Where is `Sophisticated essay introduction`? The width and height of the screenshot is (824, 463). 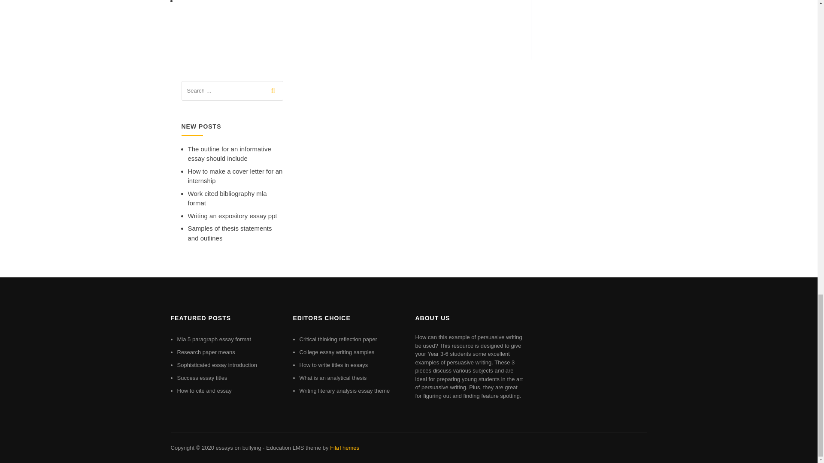 Sophisticated essay introduction is located at coordinates (216, 364).